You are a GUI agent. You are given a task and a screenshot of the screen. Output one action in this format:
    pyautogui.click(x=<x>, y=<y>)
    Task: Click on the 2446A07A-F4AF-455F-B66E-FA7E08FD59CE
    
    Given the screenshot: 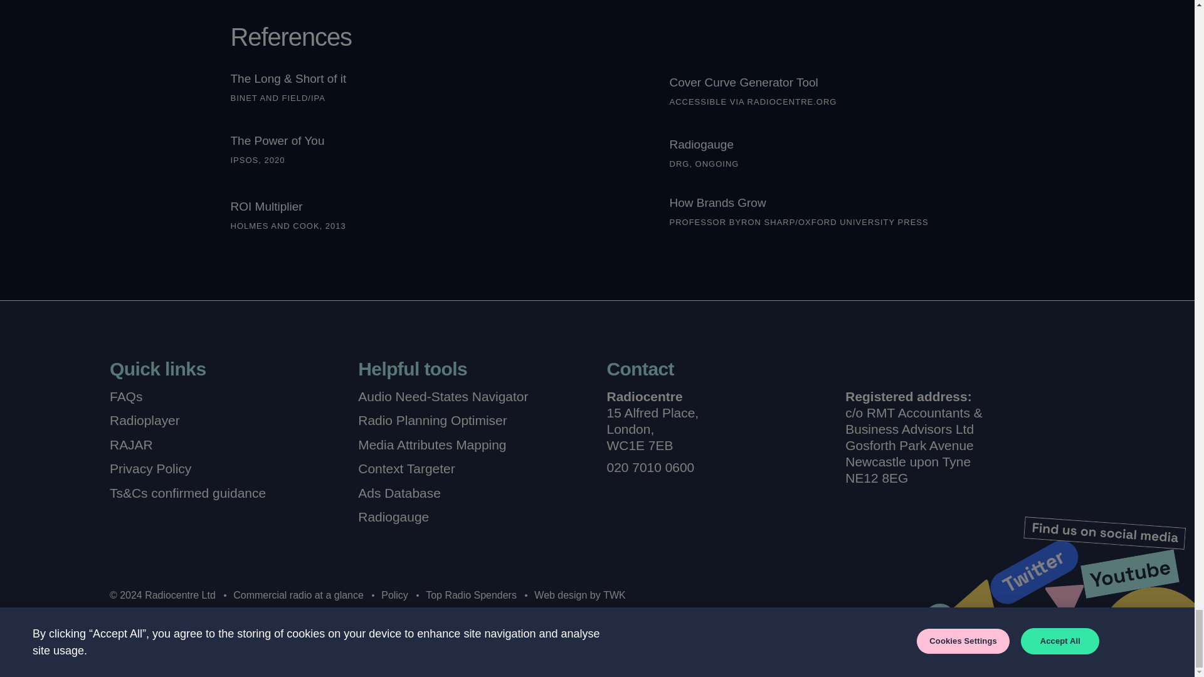 What is the action you would take?
    pyautogui.click(x=912, y=644)
    